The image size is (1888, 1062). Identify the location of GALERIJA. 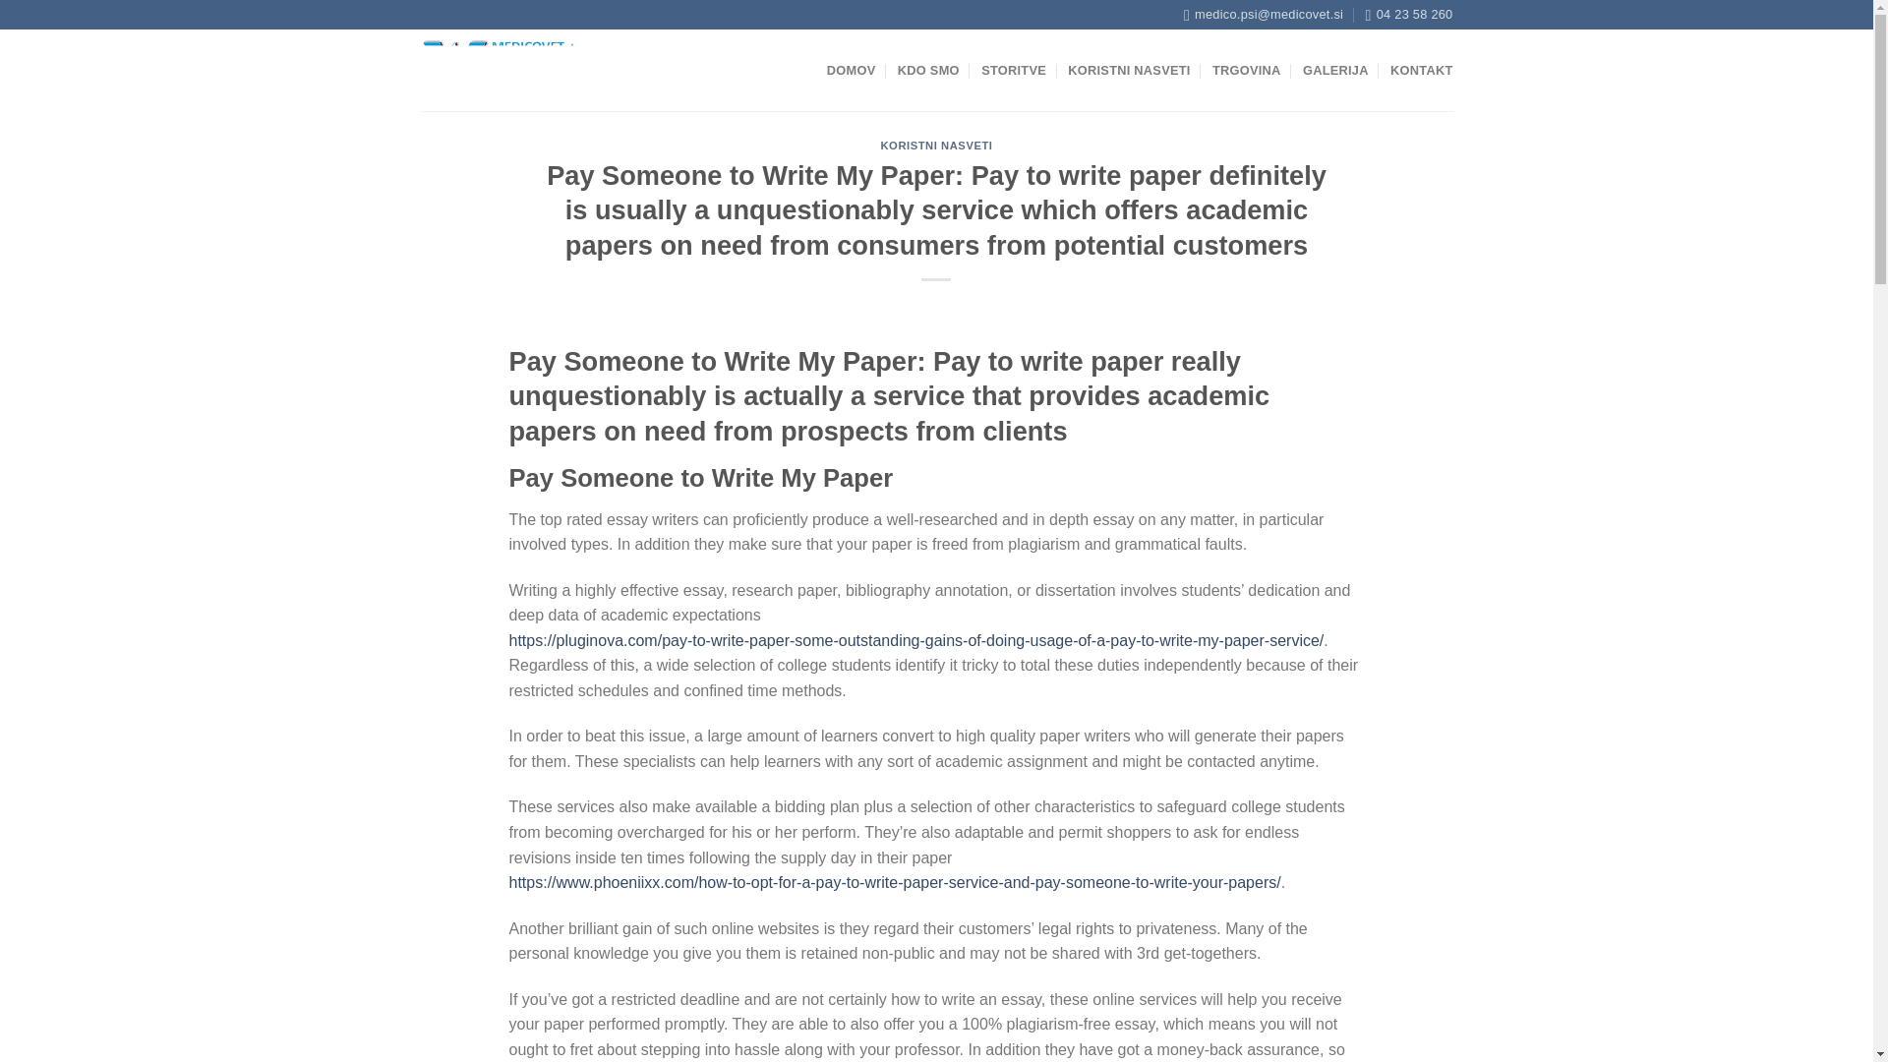
(1335, 71).